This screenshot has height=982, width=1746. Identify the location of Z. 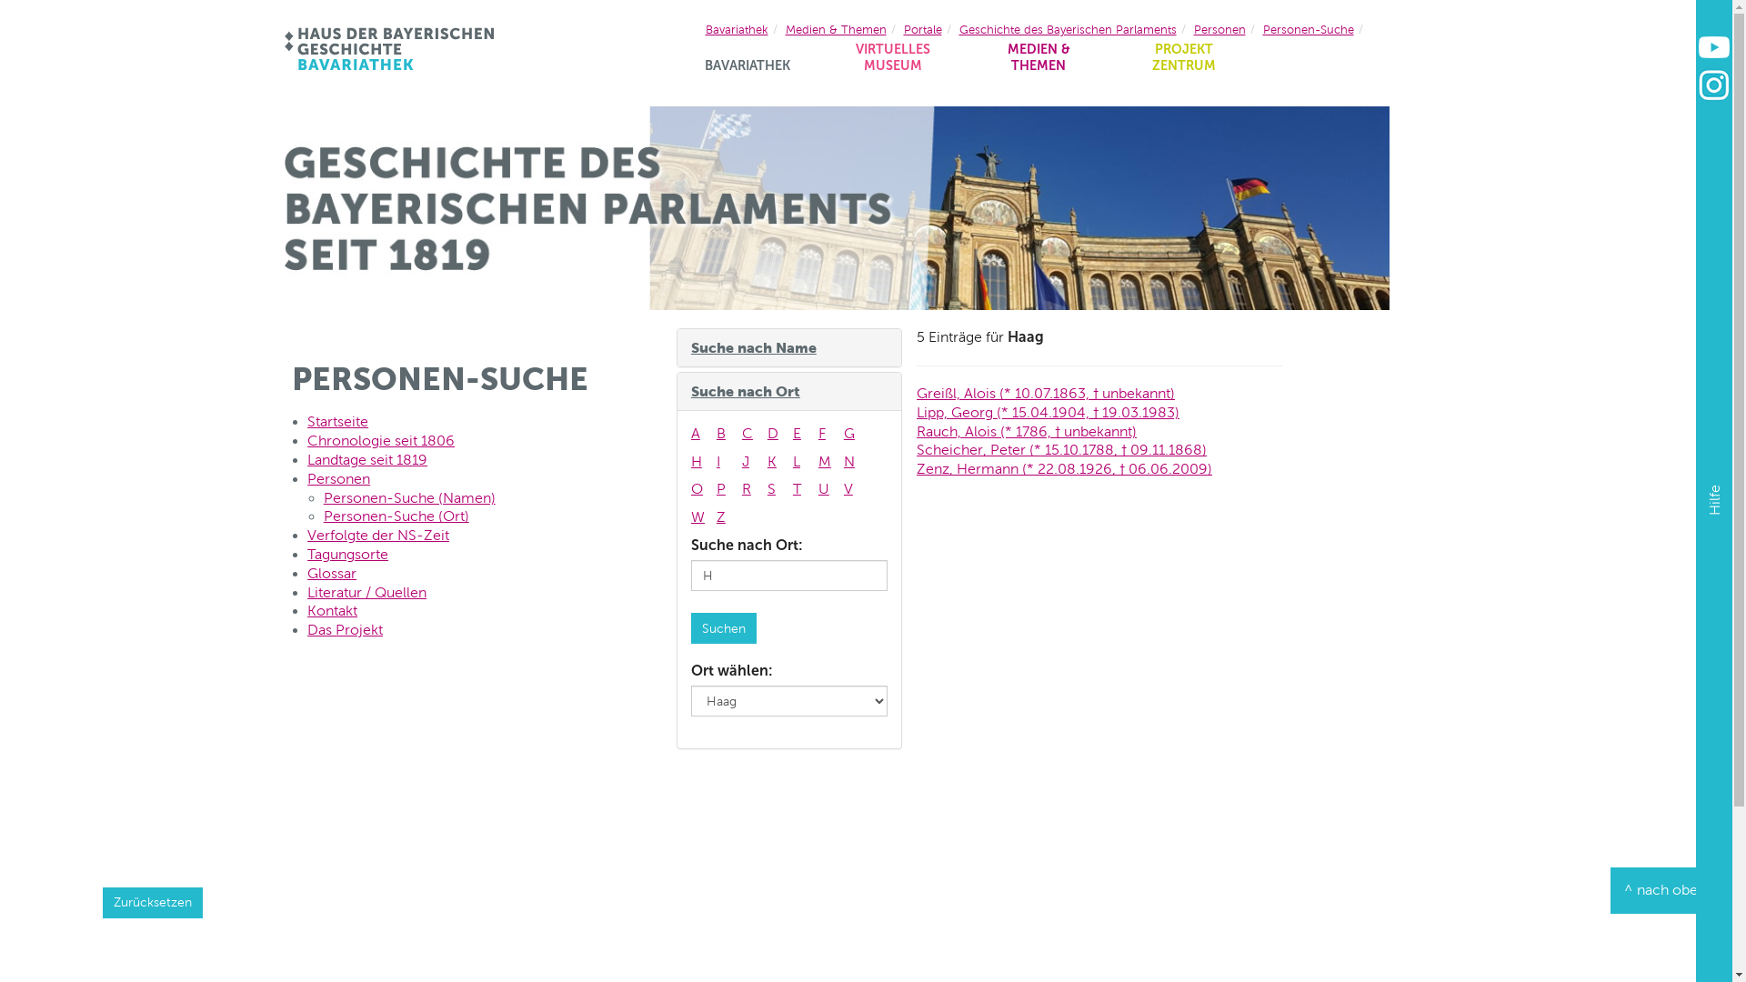
(727, 518).